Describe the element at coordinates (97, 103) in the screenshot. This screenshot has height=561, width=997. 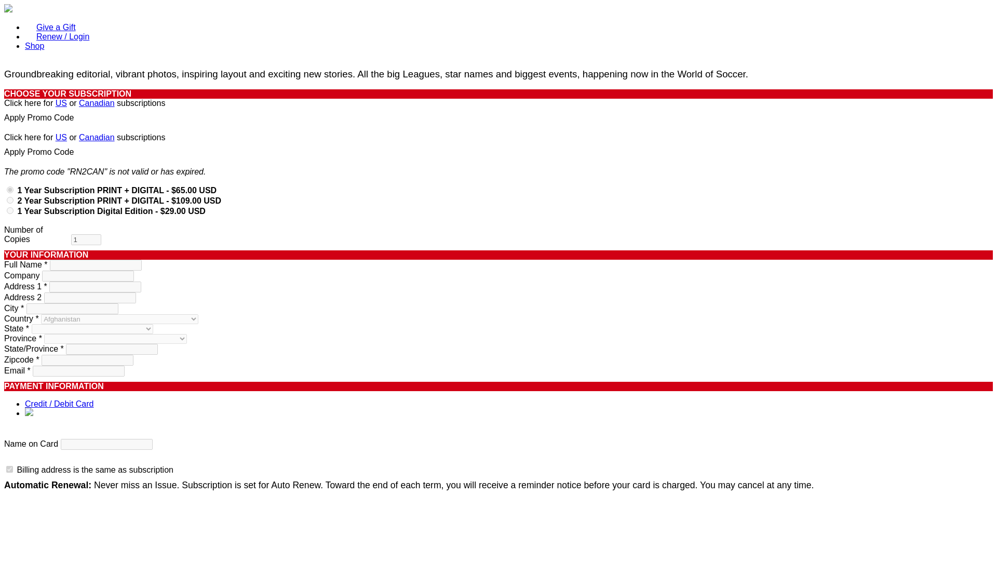
I see `Canadian` at that location.